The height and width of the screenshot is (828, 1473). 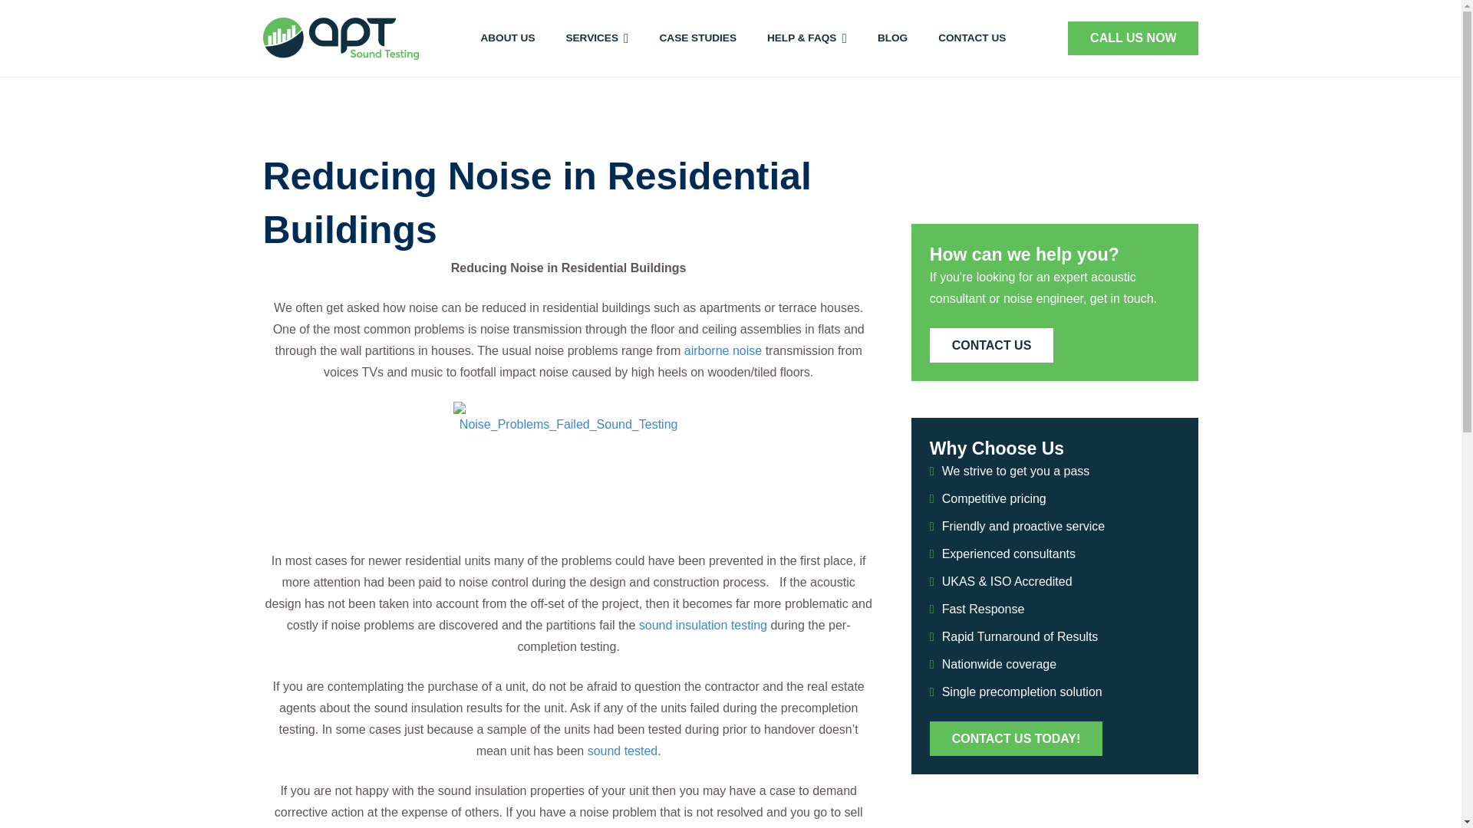 What do you see at coordinates (1133, 38) in the screenshot?
I see `CALL US NOW` at bounding box center [1133, 38].